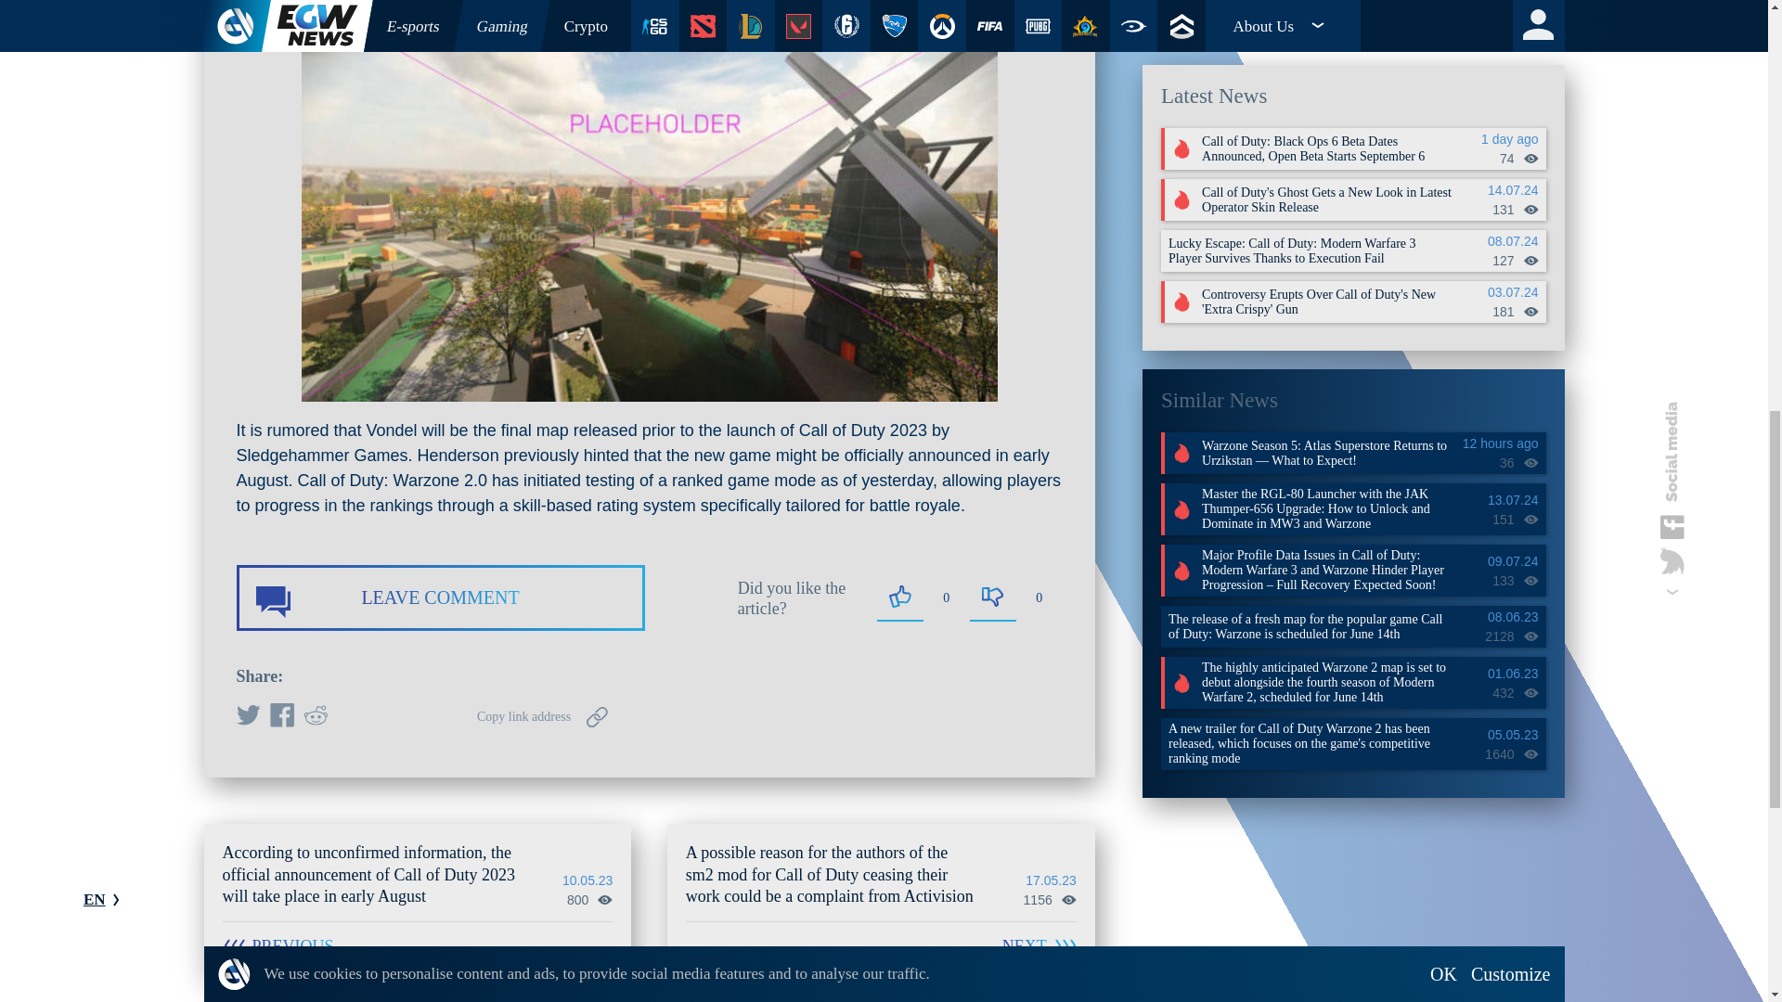  Describe the element at coordinates (247, 717) in the screenshot. I see `Twitter` at that location.